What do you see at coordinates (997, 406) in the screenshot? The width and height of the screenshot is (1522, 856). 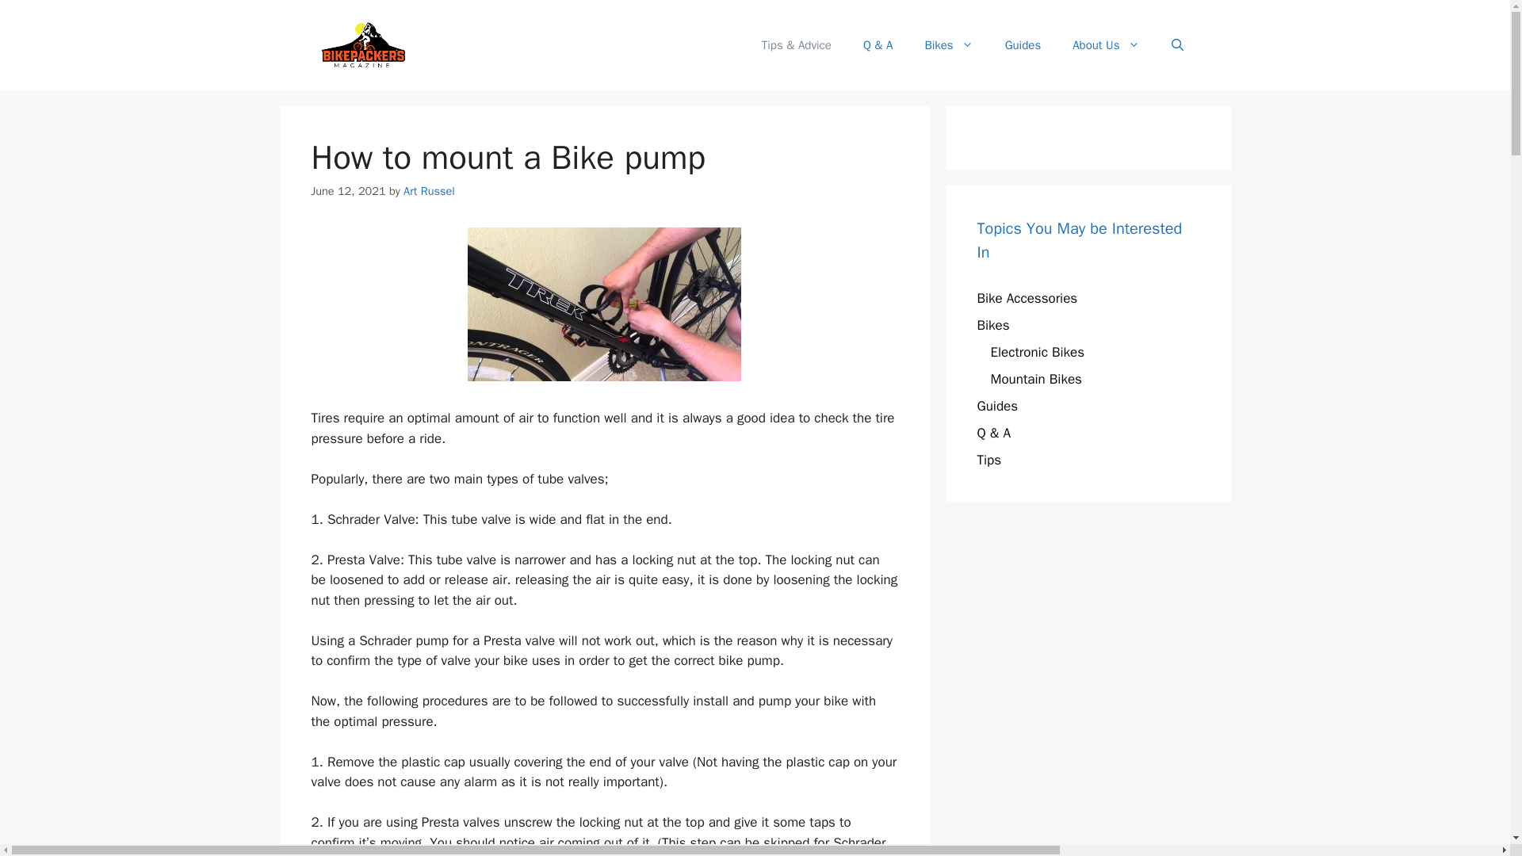 I see `Guides` at bounding box center [997, 406].